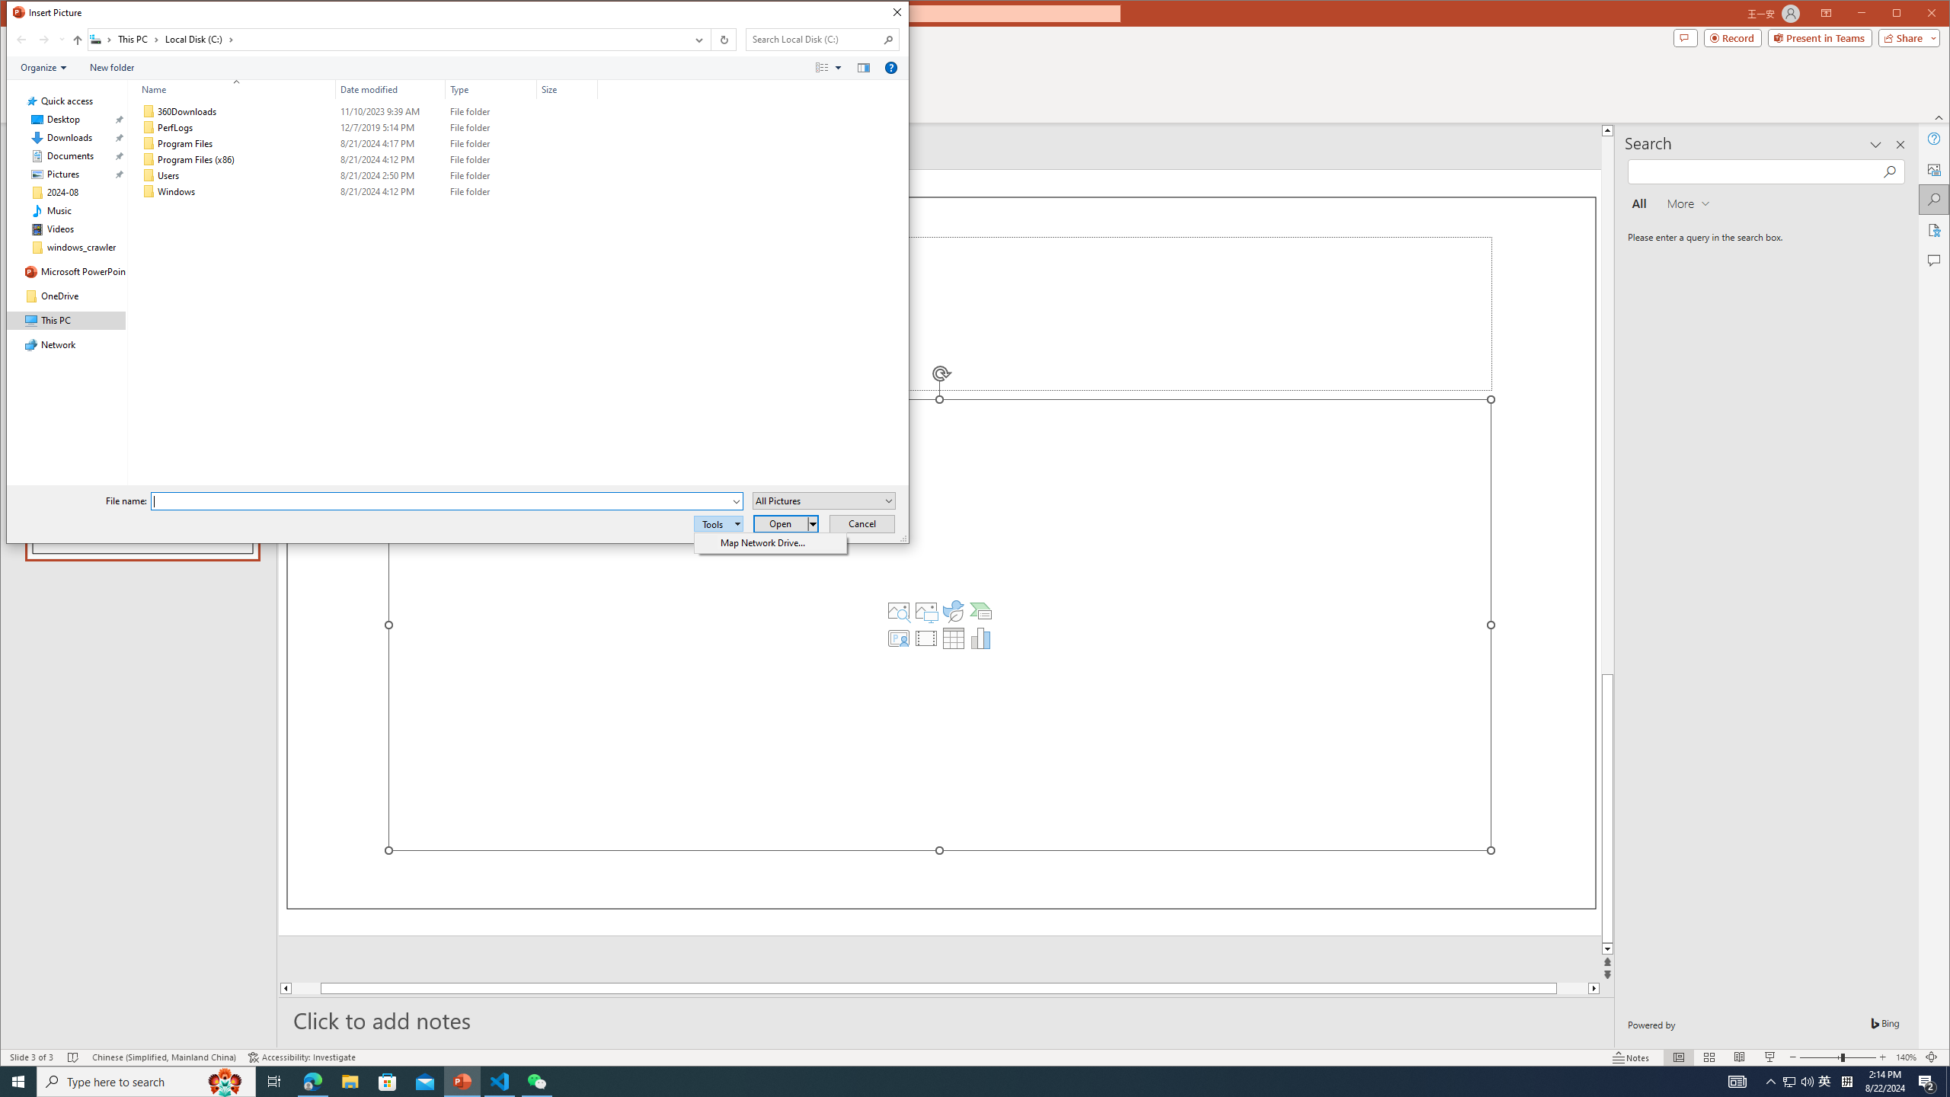 This screenshot has height=1097, width=1950. Describe the element at coordinates (981, 638) in the screenshot. I see `Insert Chart` at that location.